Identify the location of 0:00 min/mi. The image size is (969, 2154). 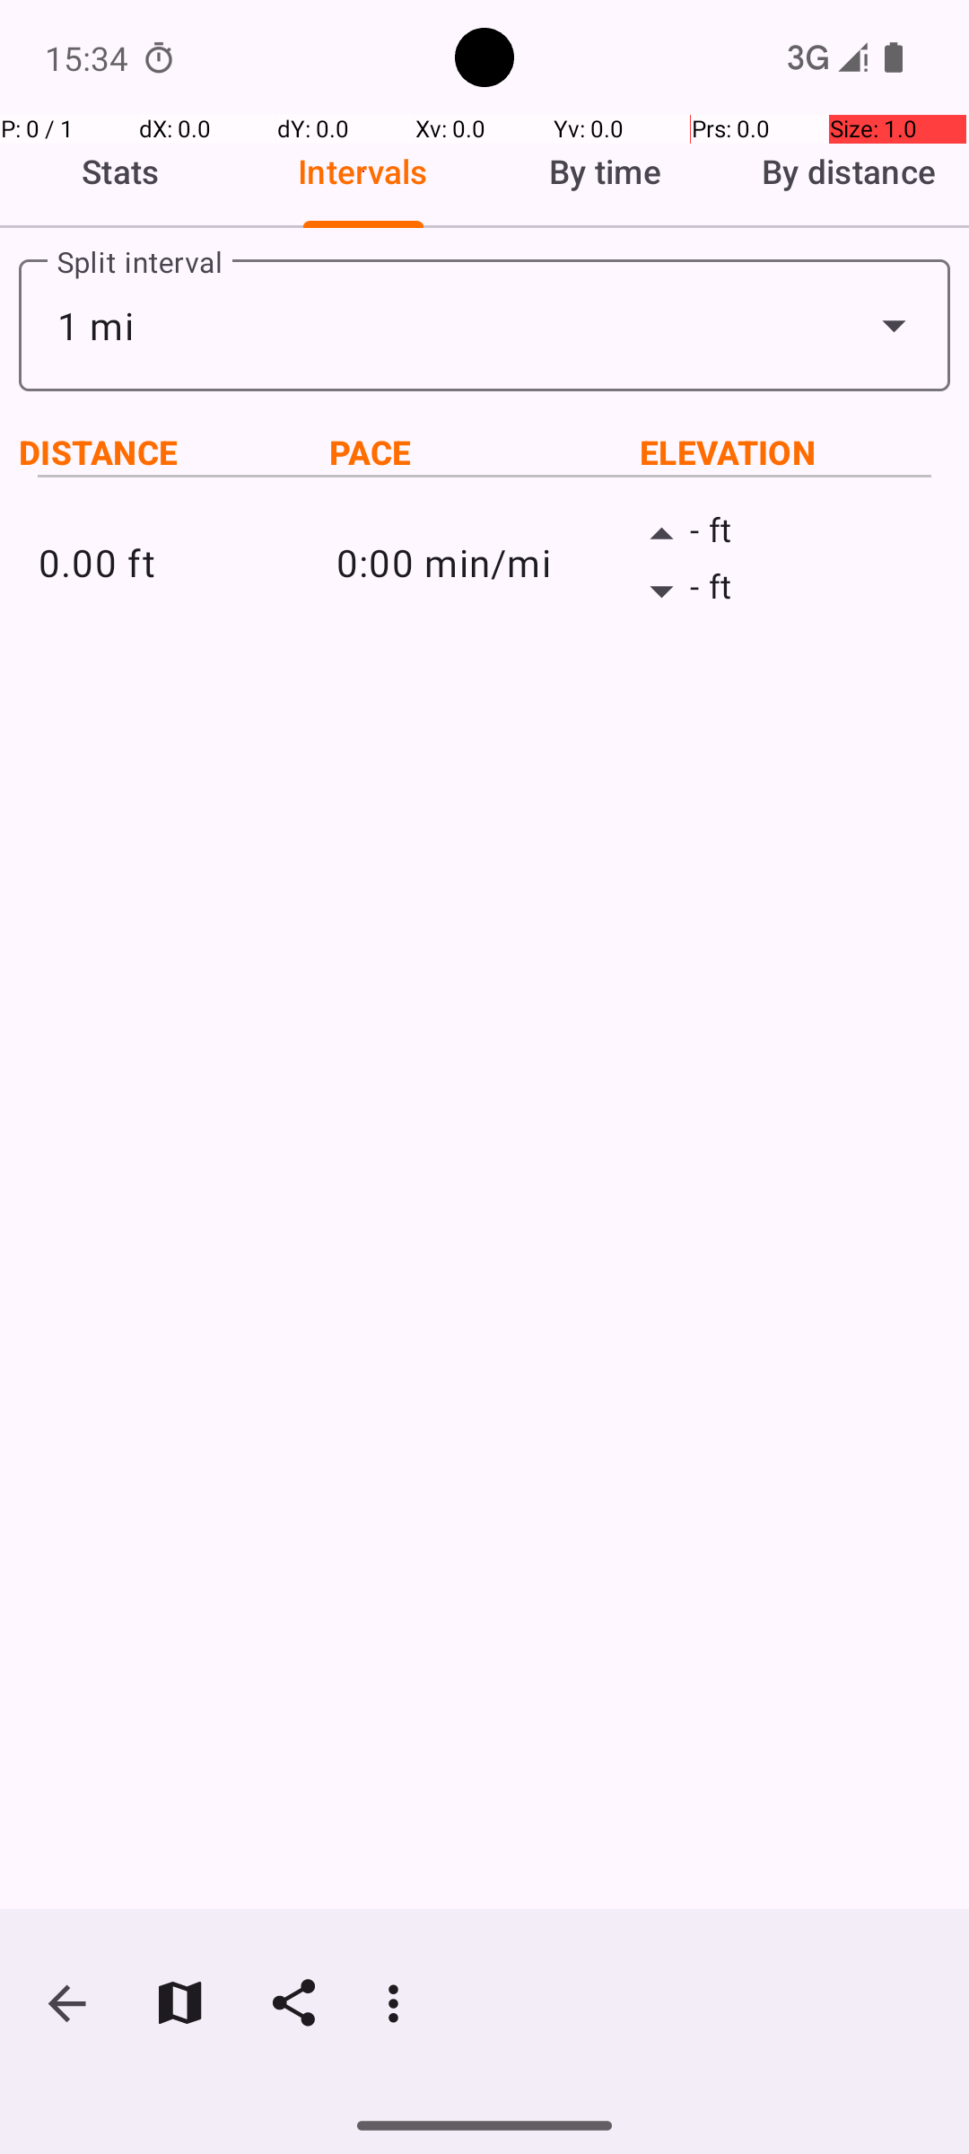
(484, 562).